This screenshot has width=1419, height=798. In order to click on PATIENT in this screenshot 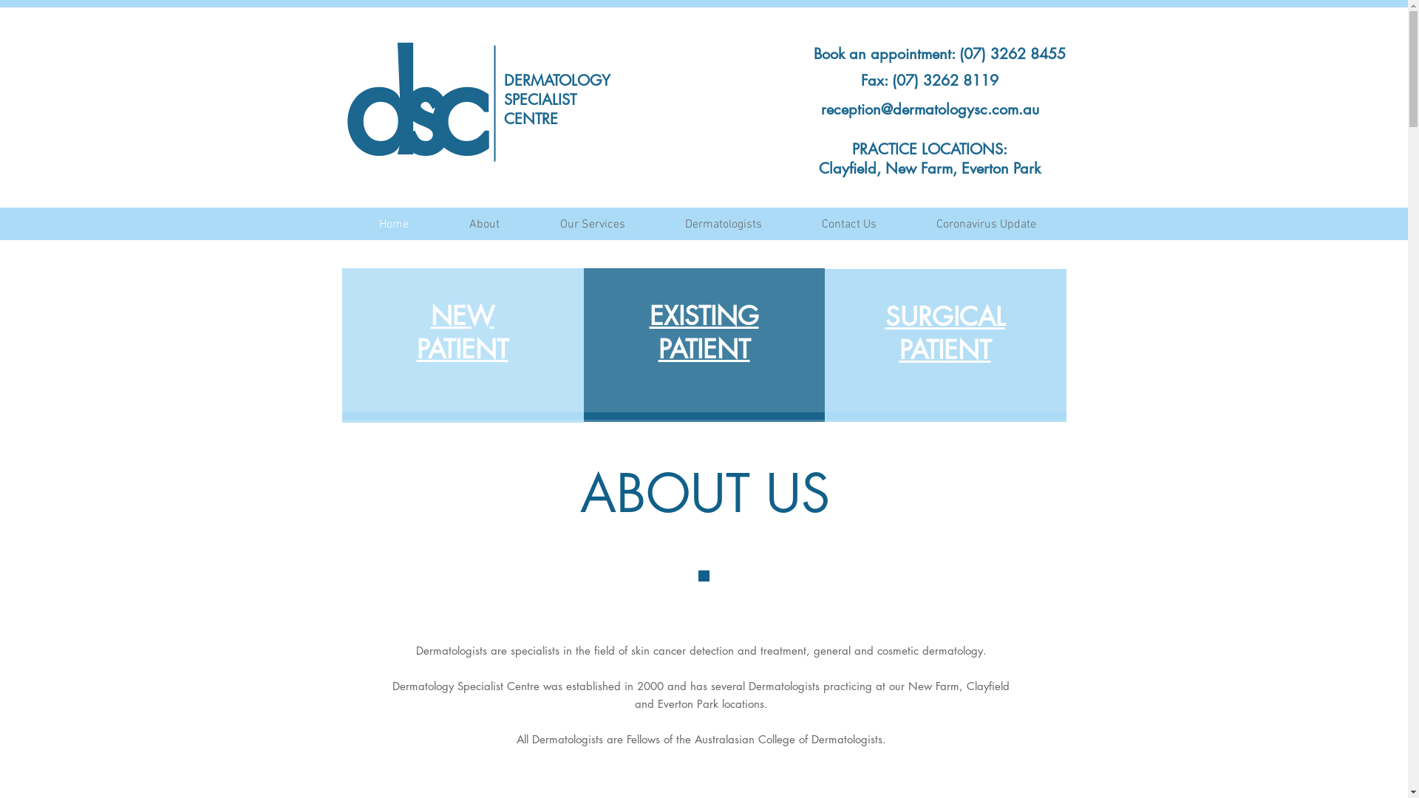, I will do `click(945, 350)`.